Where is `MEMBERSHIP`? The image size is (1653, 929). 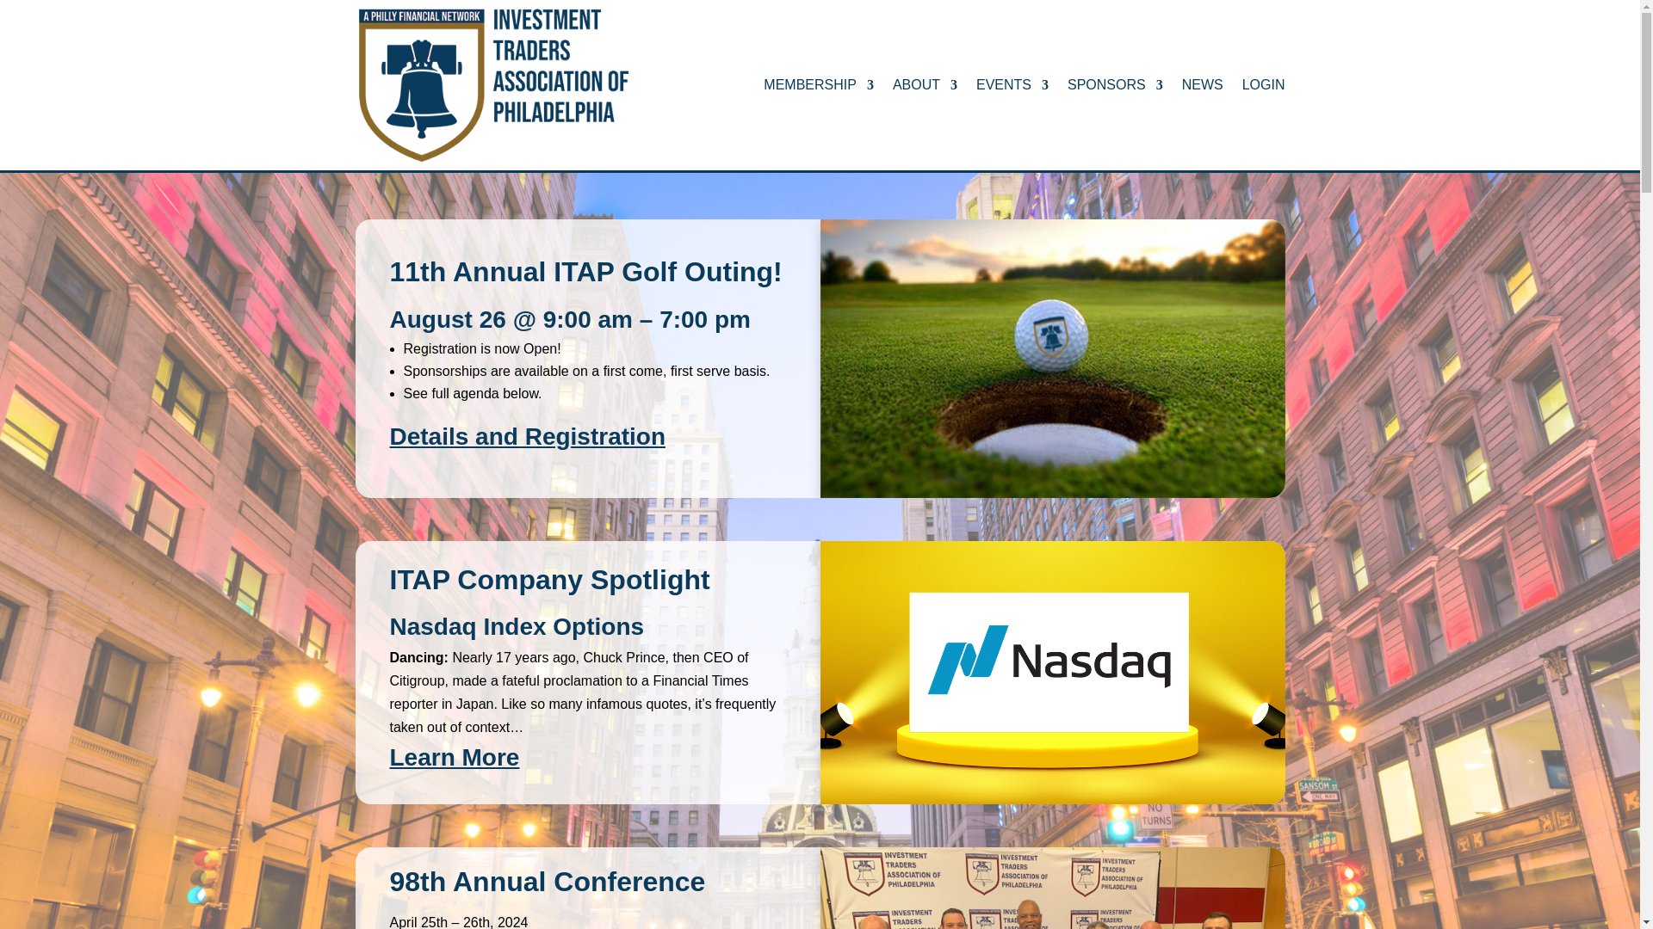
MEMBERSHIP is located at coordinates (819, 124).